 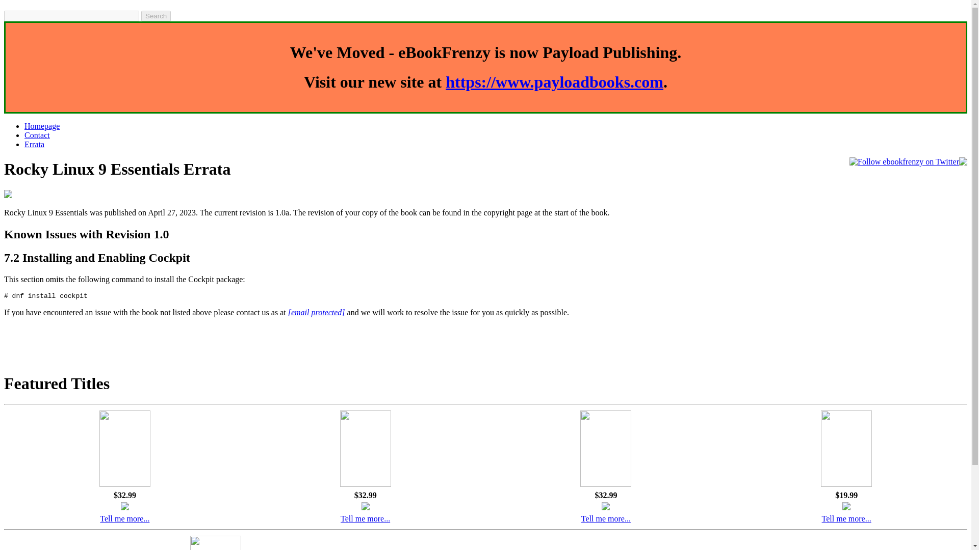 I want to click on Homepage, so click(x=42, y=125).